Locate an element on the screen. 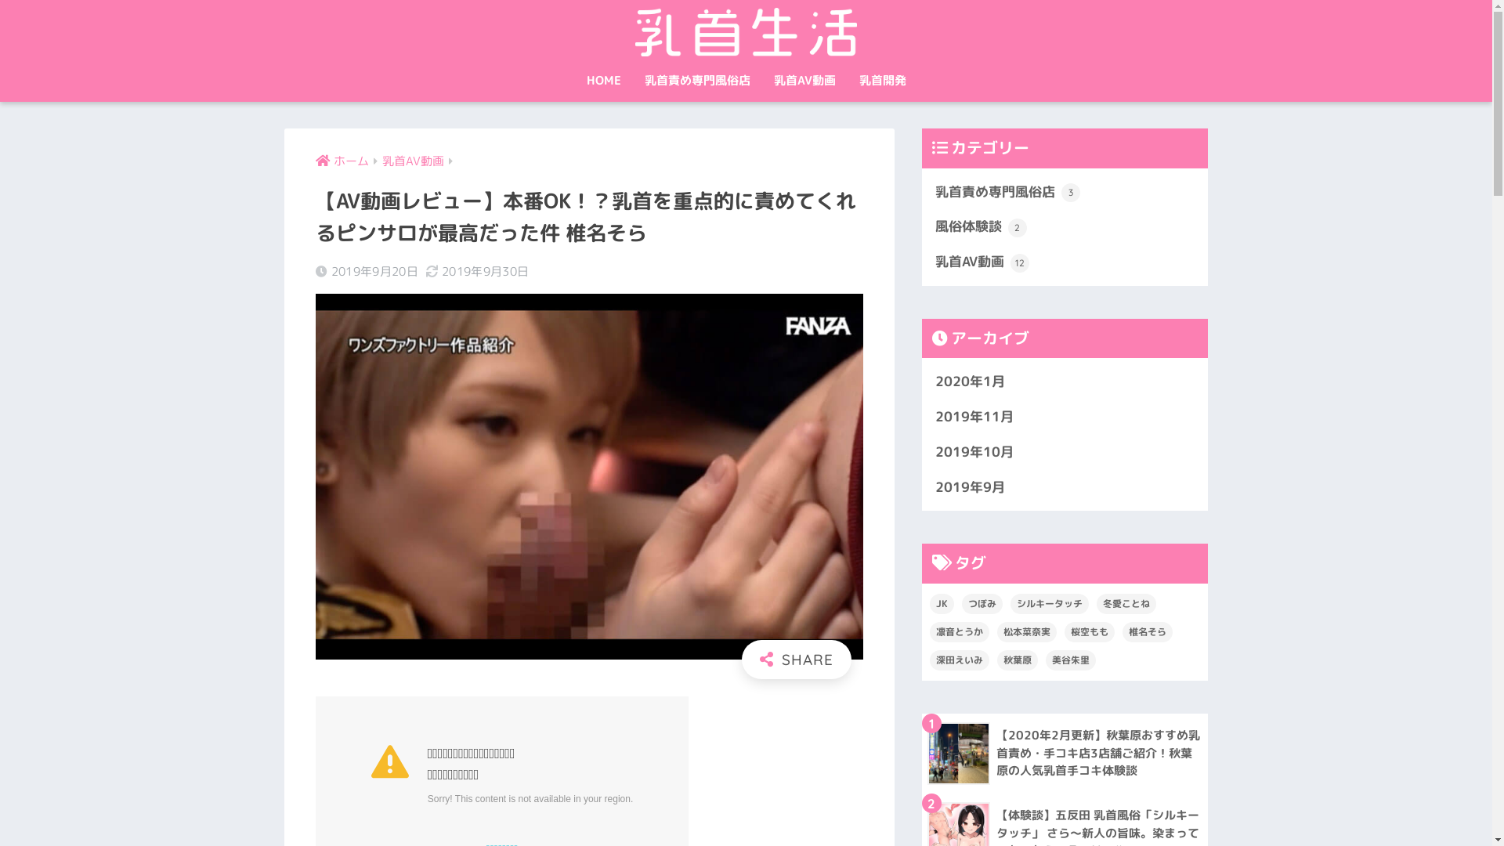 Image resolution: width=1504 pixels, height=846 pixels. JK is located at coordinates (942, 604).